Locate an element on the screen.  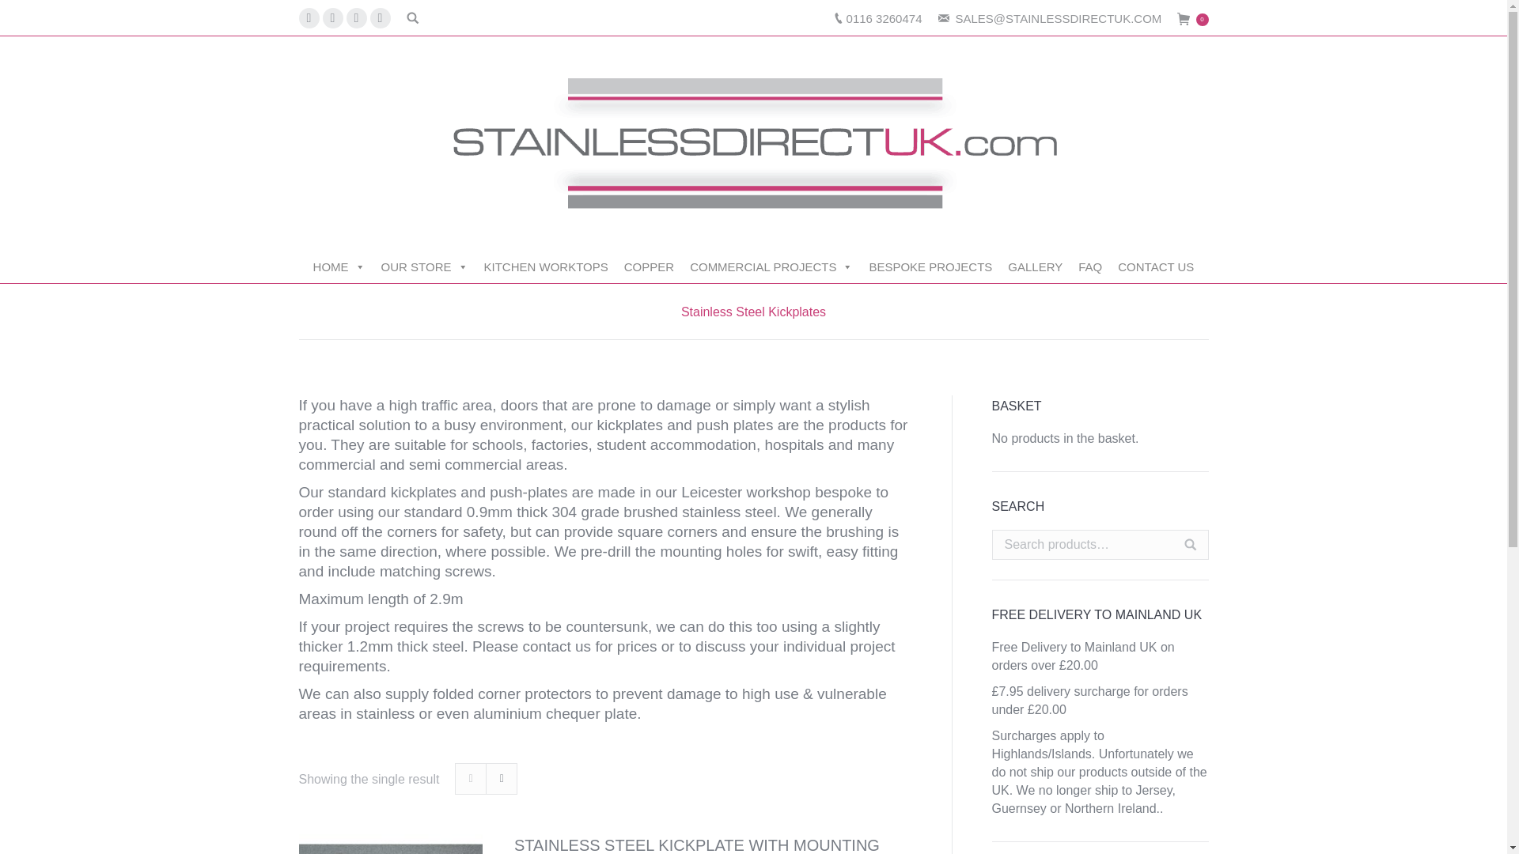
Twitter is located at coordinates (332, 17).